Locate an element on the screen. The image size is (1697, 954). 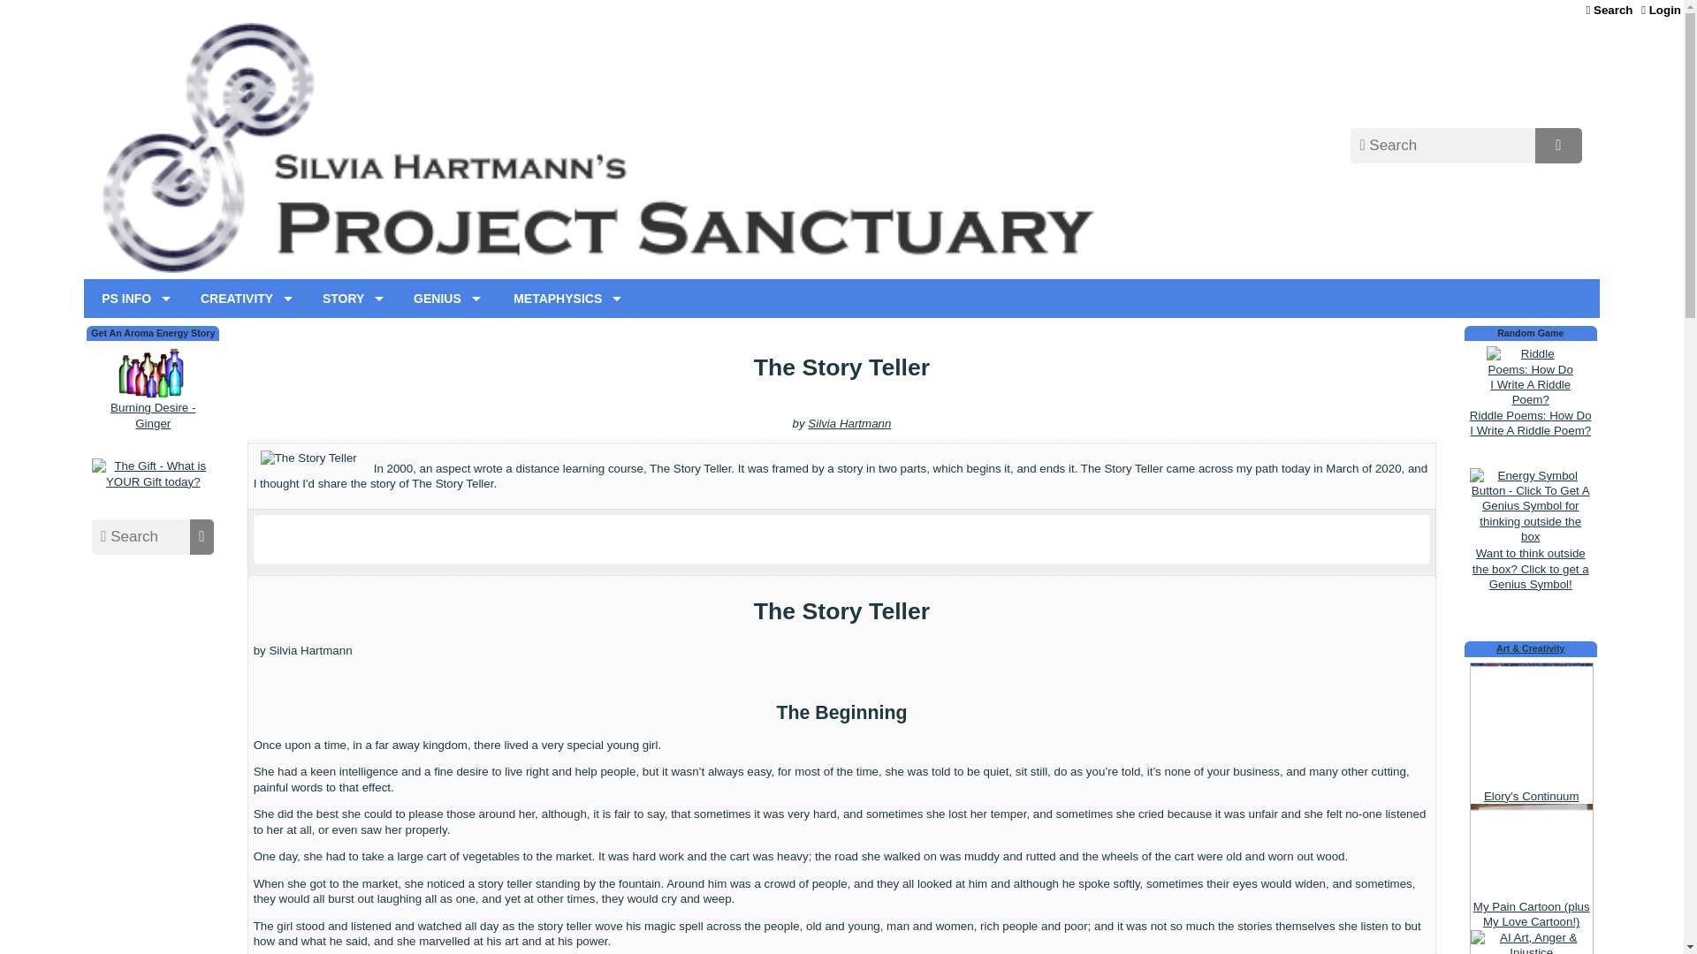
Riddle Poems: How Do I Write A Riddle Poem? is located at coordinates (1530, 376).